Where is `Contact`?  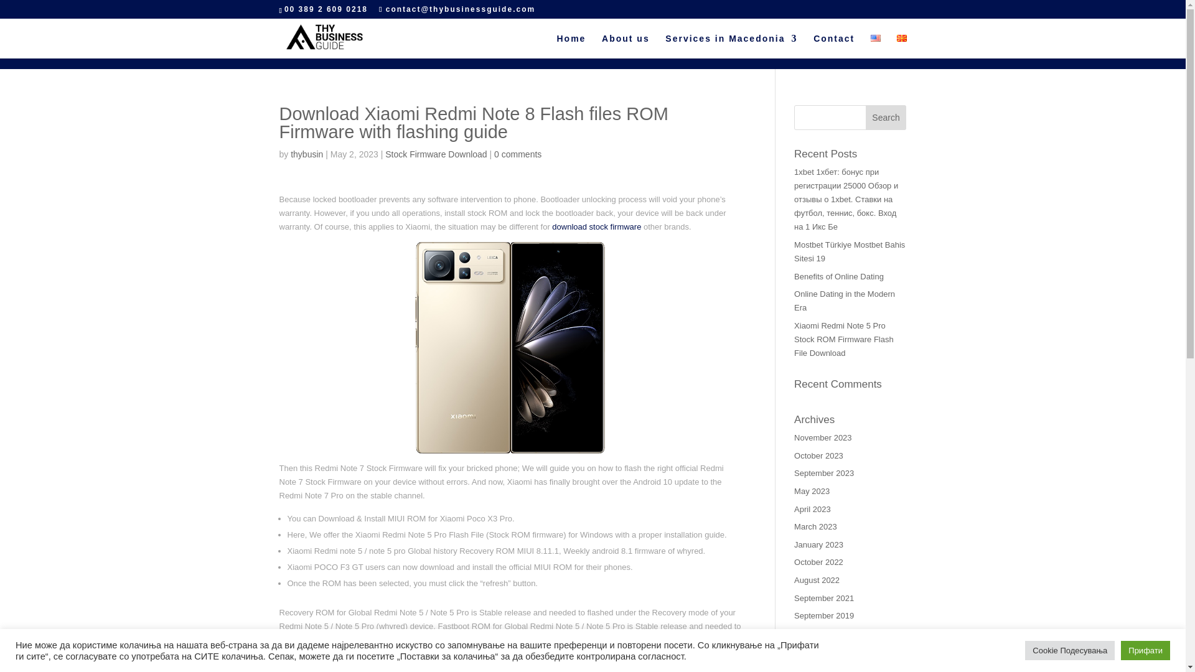 Contact is located at coordinates (834, 46).